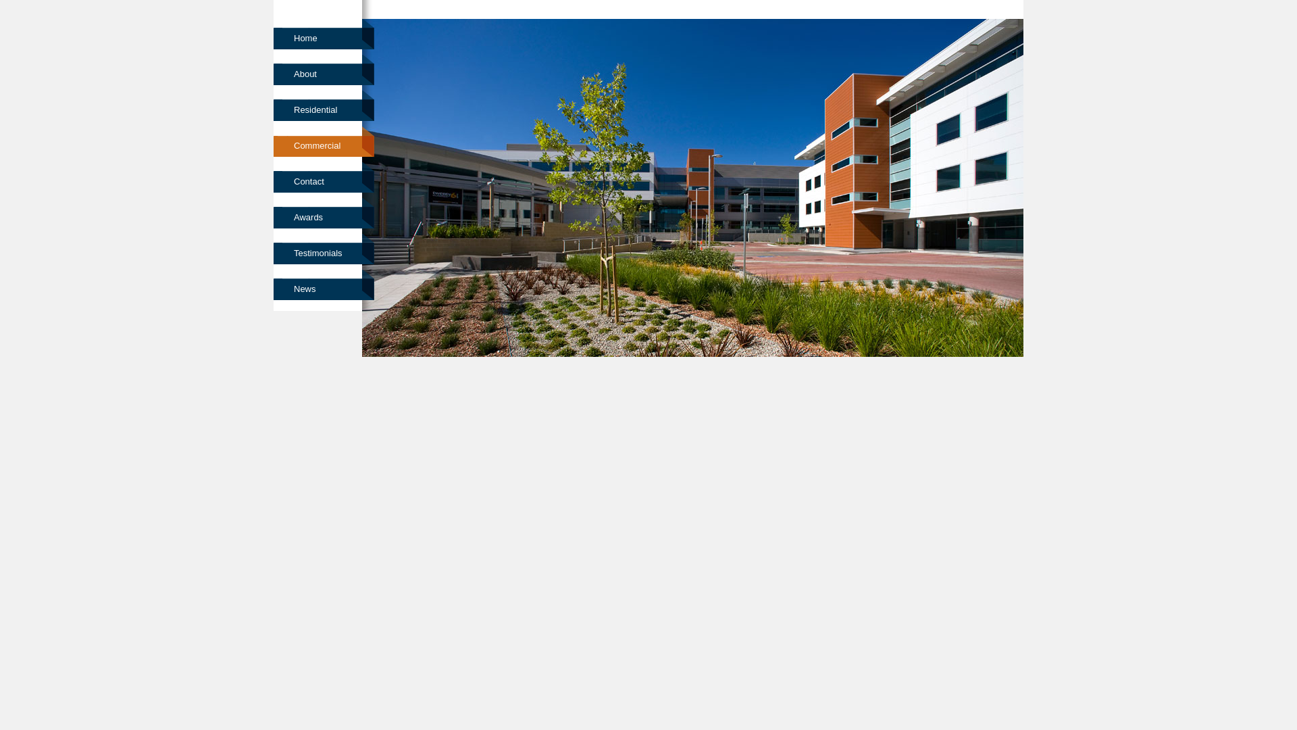  I want to click on Awards, so click(326, 214).